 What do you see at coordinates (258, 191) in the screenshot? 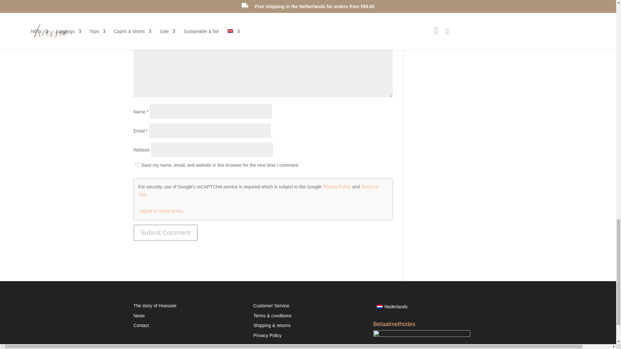
I see `Terms of Use` at bounding box center [258, 191].